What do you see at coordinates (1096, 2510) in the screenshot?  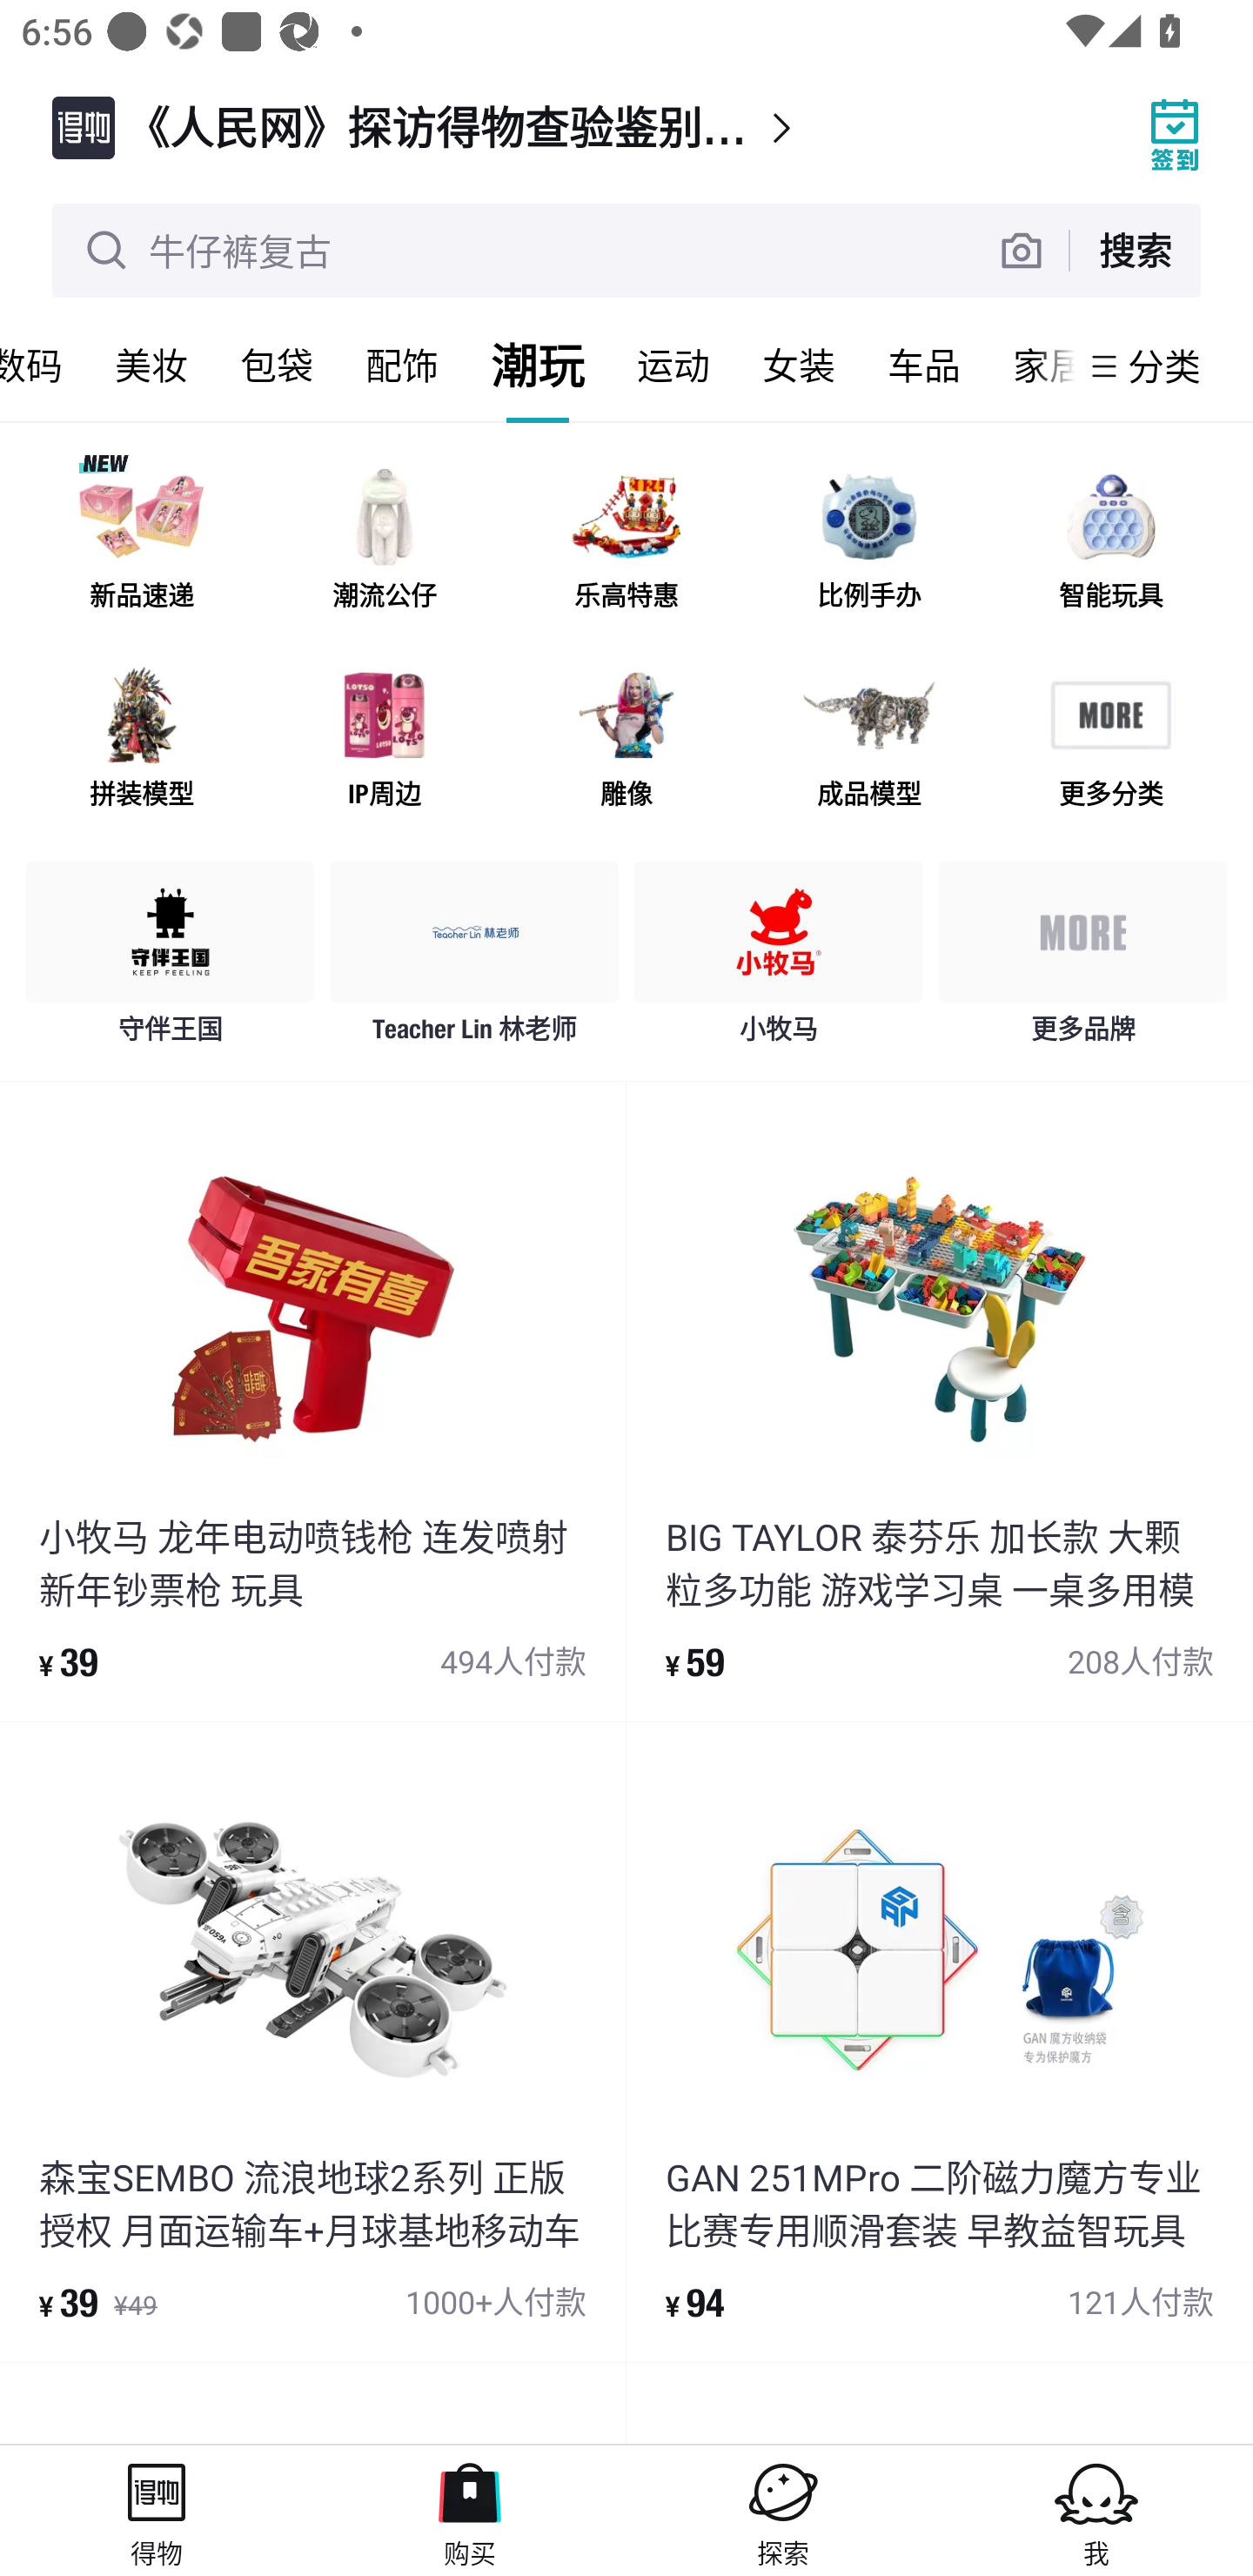 I see `我` at bounding box center [1096, 2510].